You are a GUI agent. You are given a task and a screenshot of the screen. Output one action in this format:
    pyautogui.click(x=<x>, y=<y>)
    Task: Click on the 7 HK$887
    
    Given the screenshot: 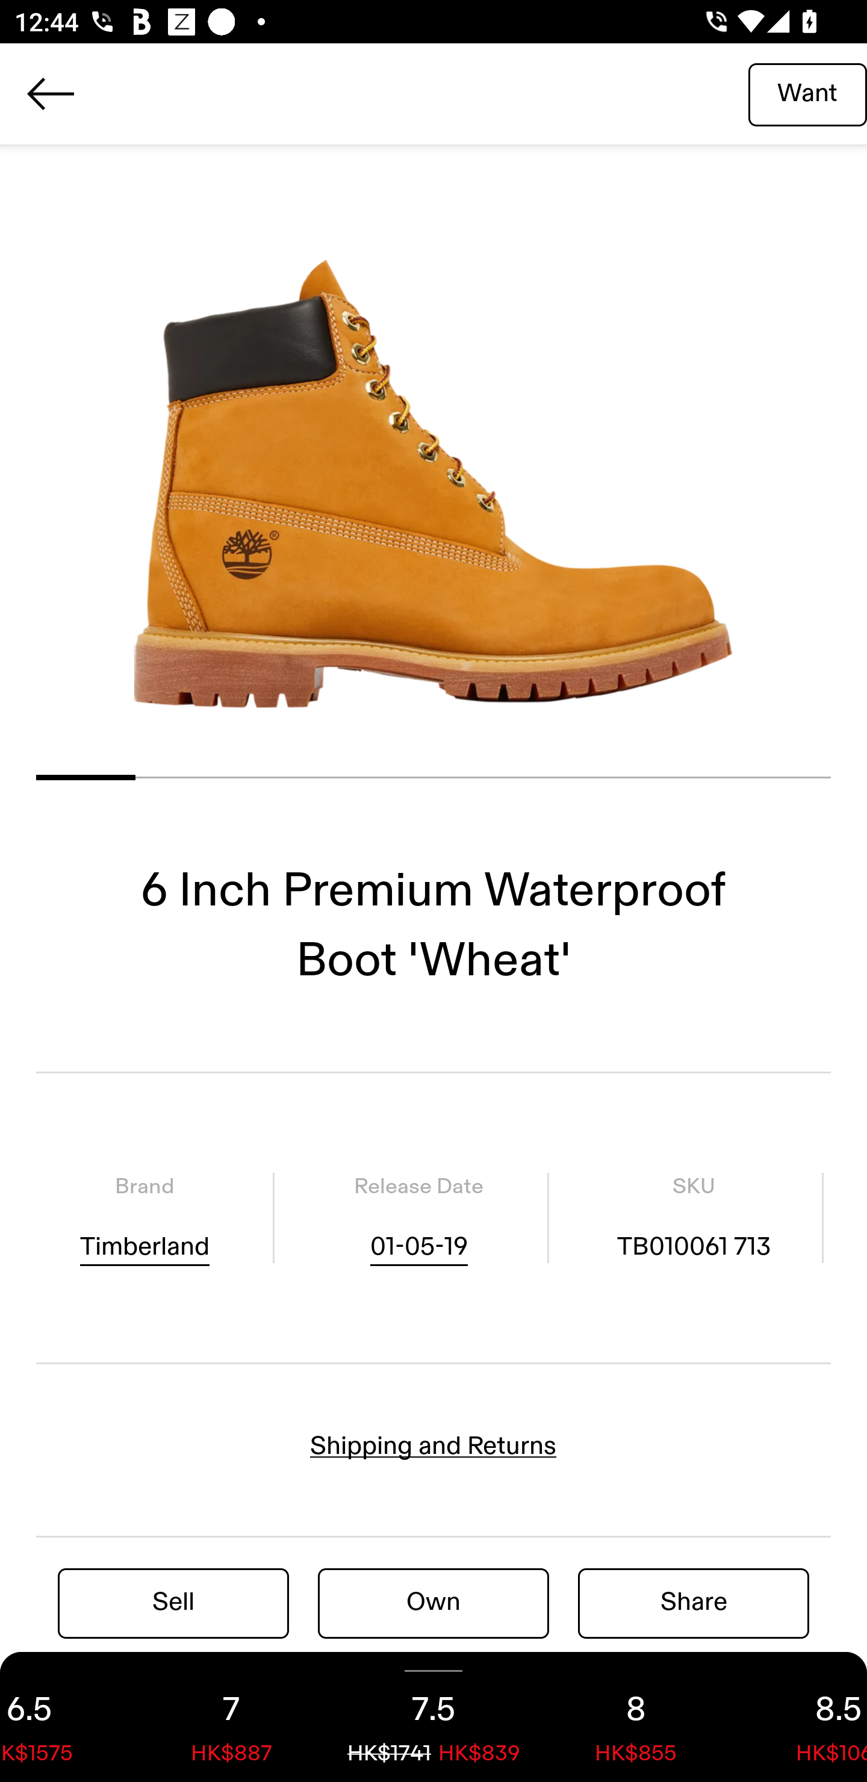 What is the action you would take?
    pyautogui.click(x=231, y=1717)
    